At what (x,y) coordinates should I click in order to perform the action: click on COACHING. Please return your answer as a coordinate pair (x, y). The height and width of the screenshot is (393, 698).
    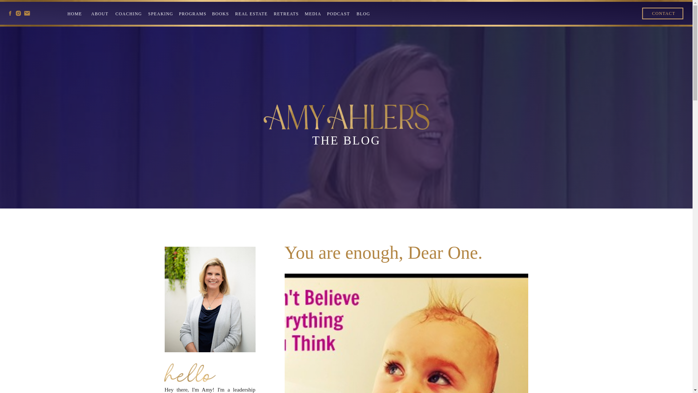
    Looking at the image, I should click on (129, 14).